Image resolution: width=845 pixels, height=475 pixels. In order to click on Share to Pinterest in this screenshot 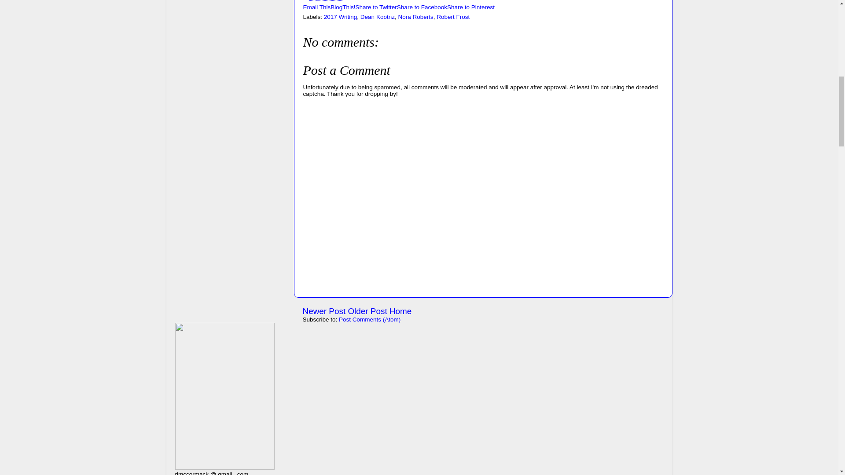, I will do `click(470, 7)`.